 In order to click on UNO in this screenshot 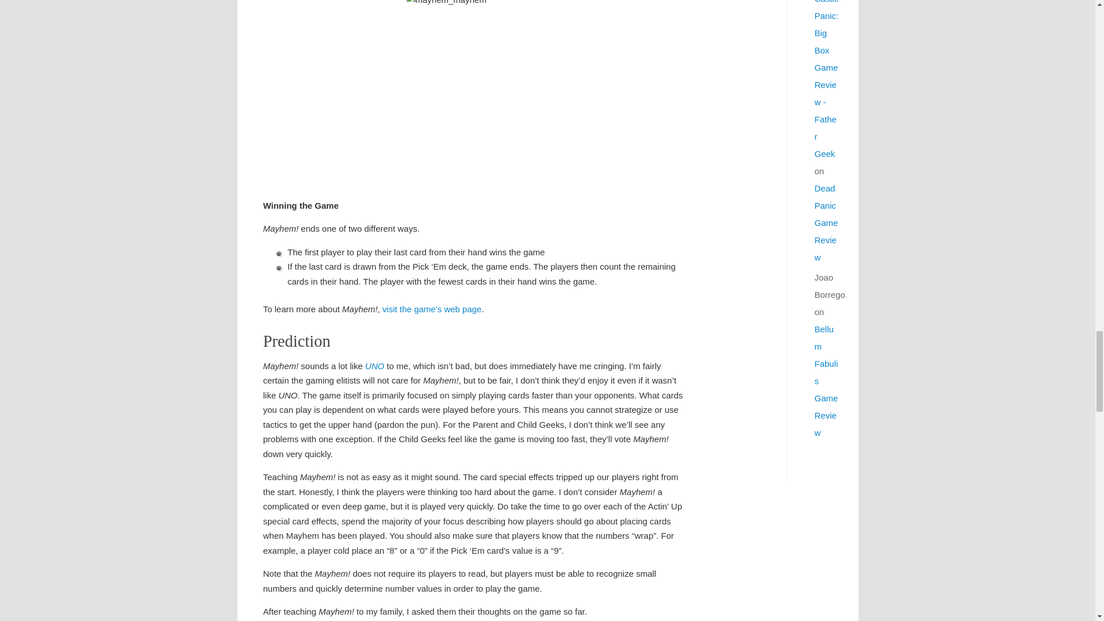, I will do `click(375, 366)`.